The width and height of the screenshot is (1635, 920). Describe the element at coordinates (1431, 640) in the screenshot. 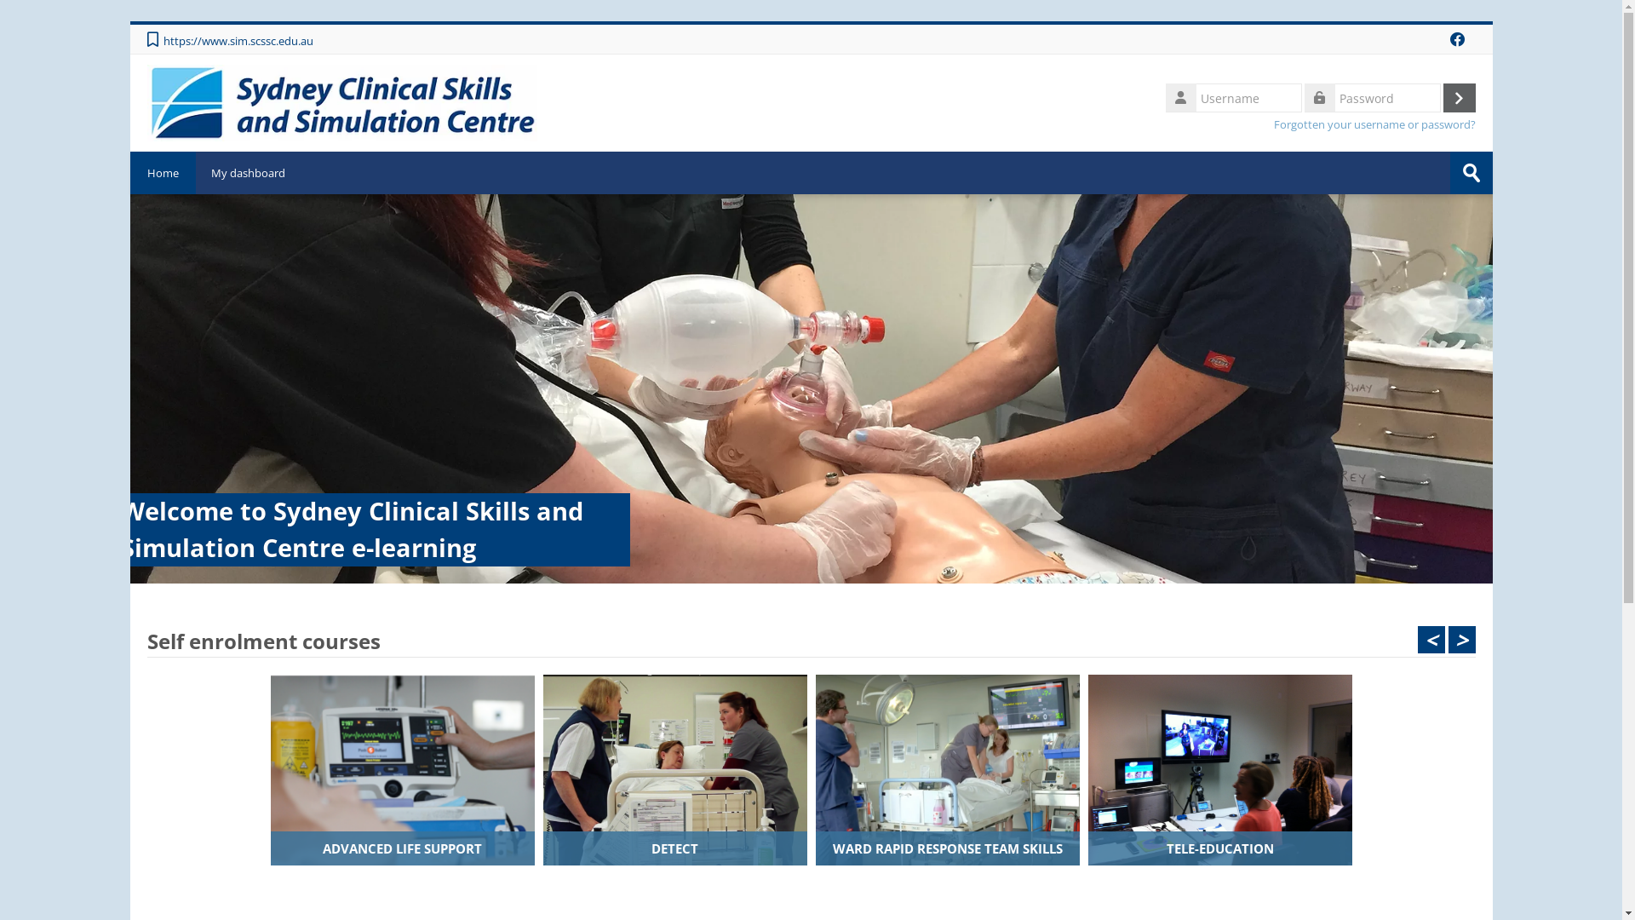

I see `<` at that location.